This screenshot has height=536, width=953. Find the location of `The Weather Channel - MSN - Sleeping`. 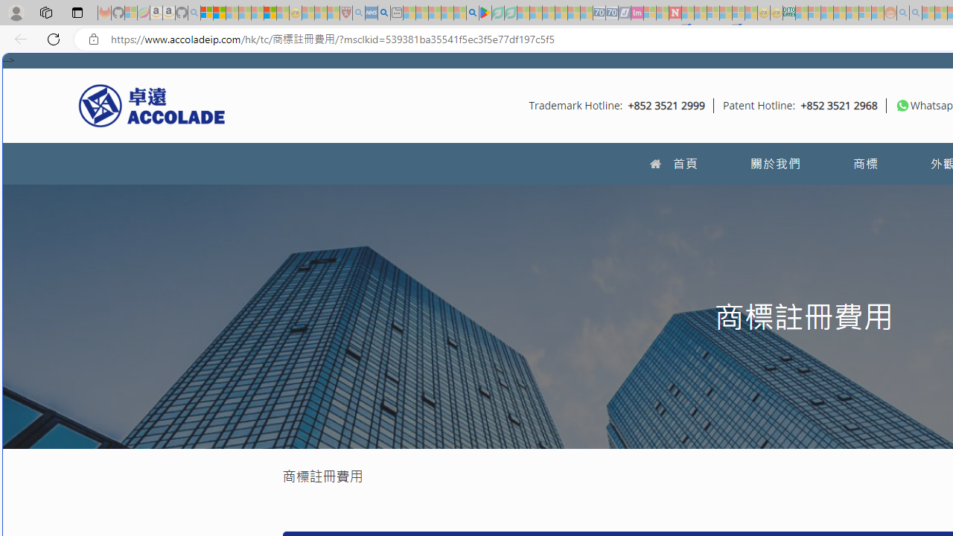

The Weather Channel - MSN - Sleeping is located at coordinates (232, 13).